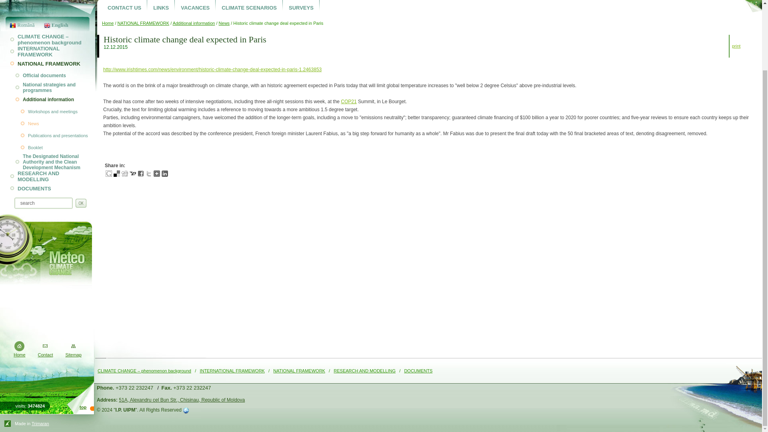 Image resolution: width=768 pixels, height=432 pixels. Describe the element at coordinates (54, 24) in the screenshot. I see ` English` at that location.